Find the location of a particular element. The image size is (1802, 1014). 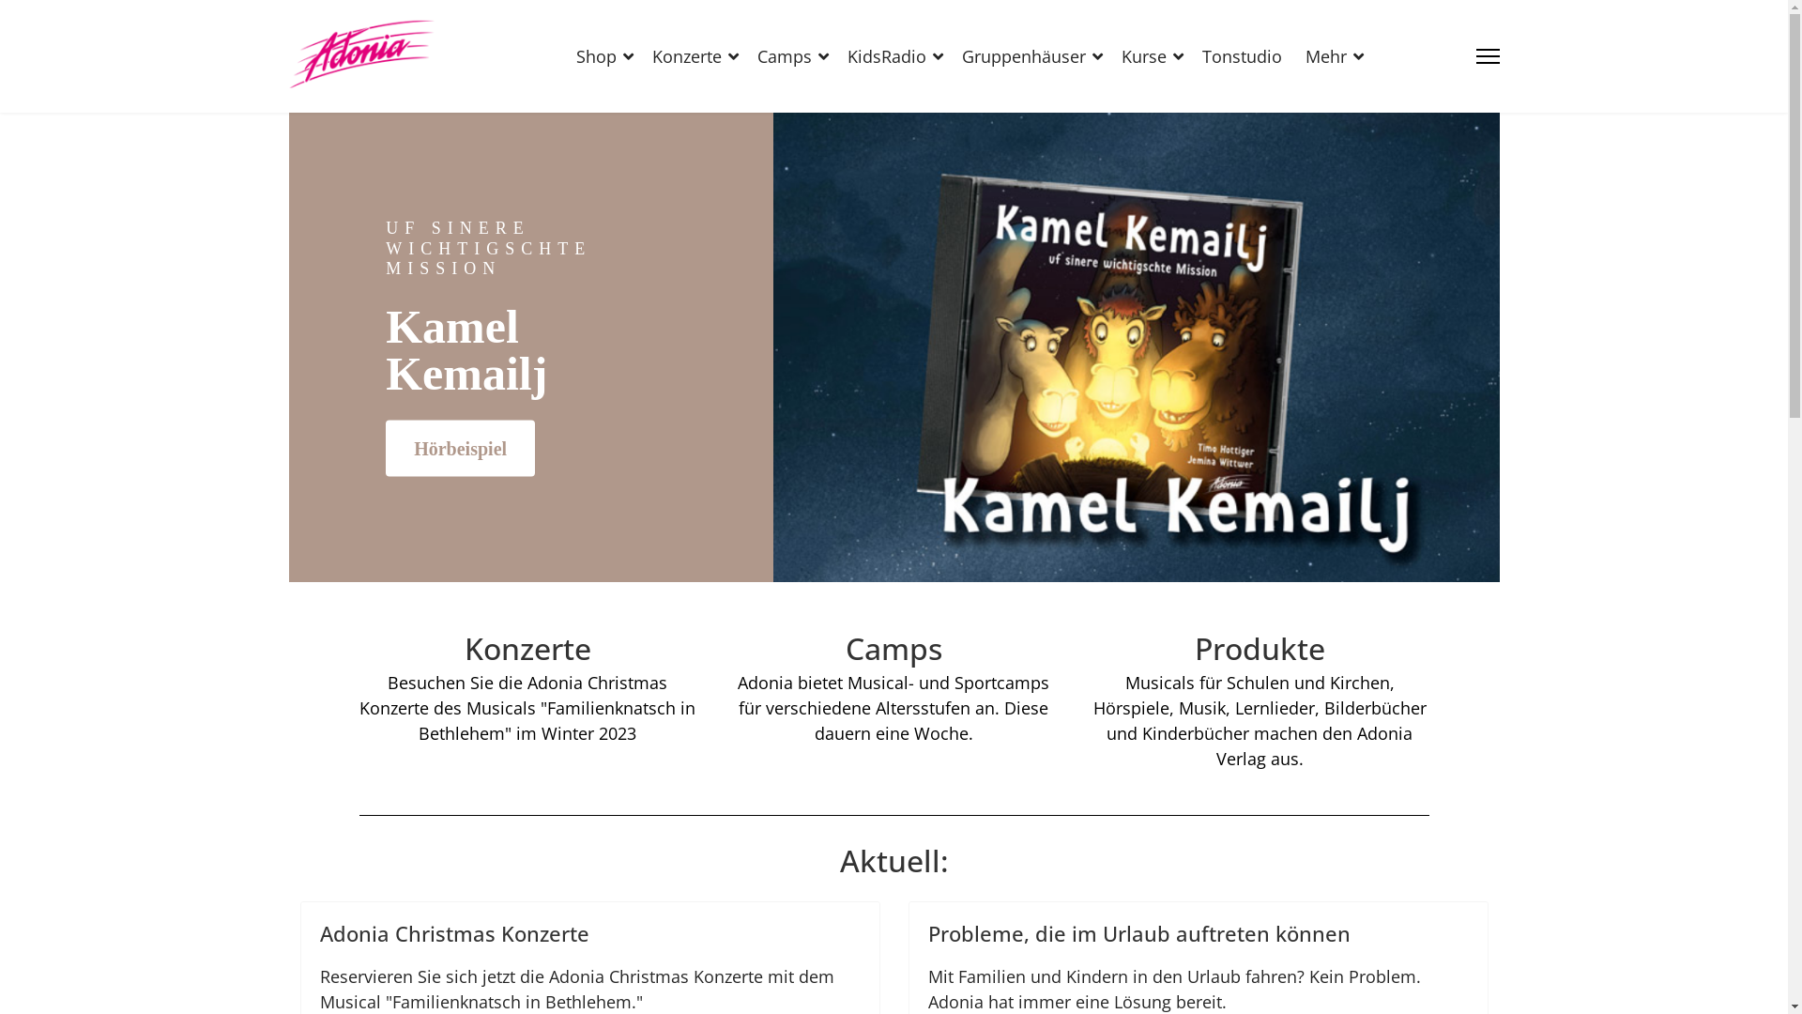

Konzerte is located at coordinates (695, 56).